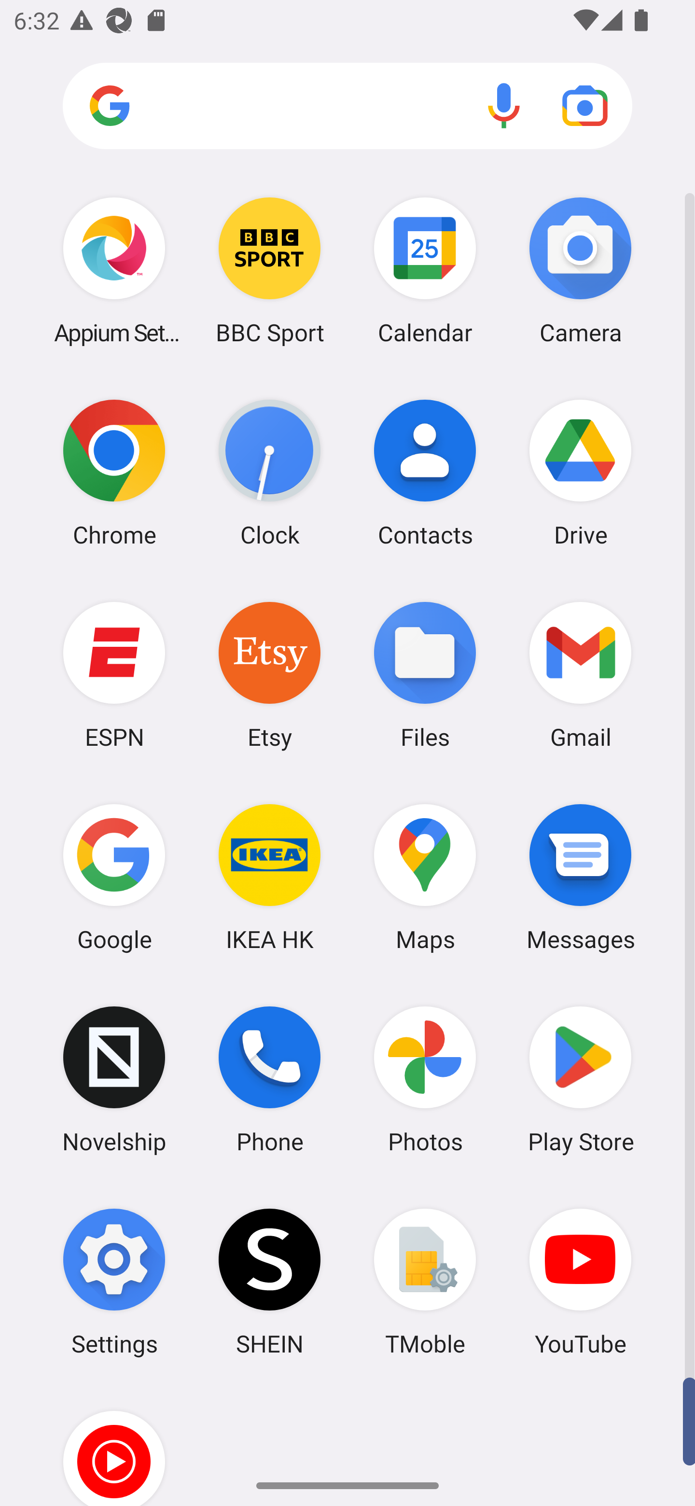  I want to click on Phone, so click(269, 1080).